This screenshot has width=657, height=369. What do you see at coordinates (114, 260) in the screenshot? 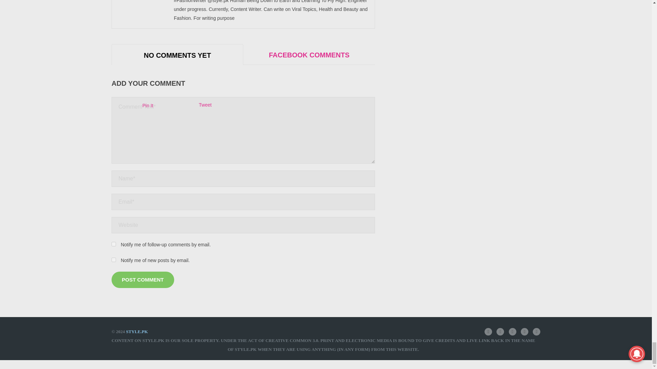
I see `subscribe` at bounding box center [114, 260].